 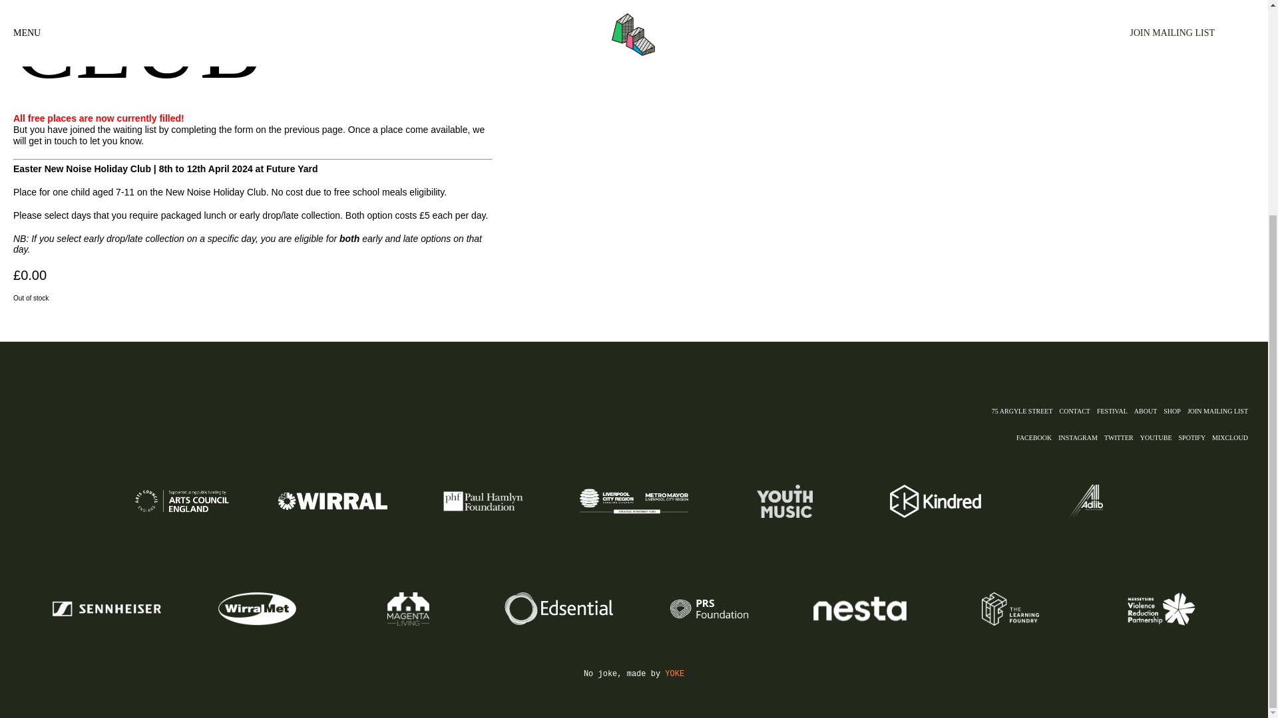 What do you see at coordinates (1078, 412) in the screenshot?
I see `CONTACT` at bounding box center [1078, 412].